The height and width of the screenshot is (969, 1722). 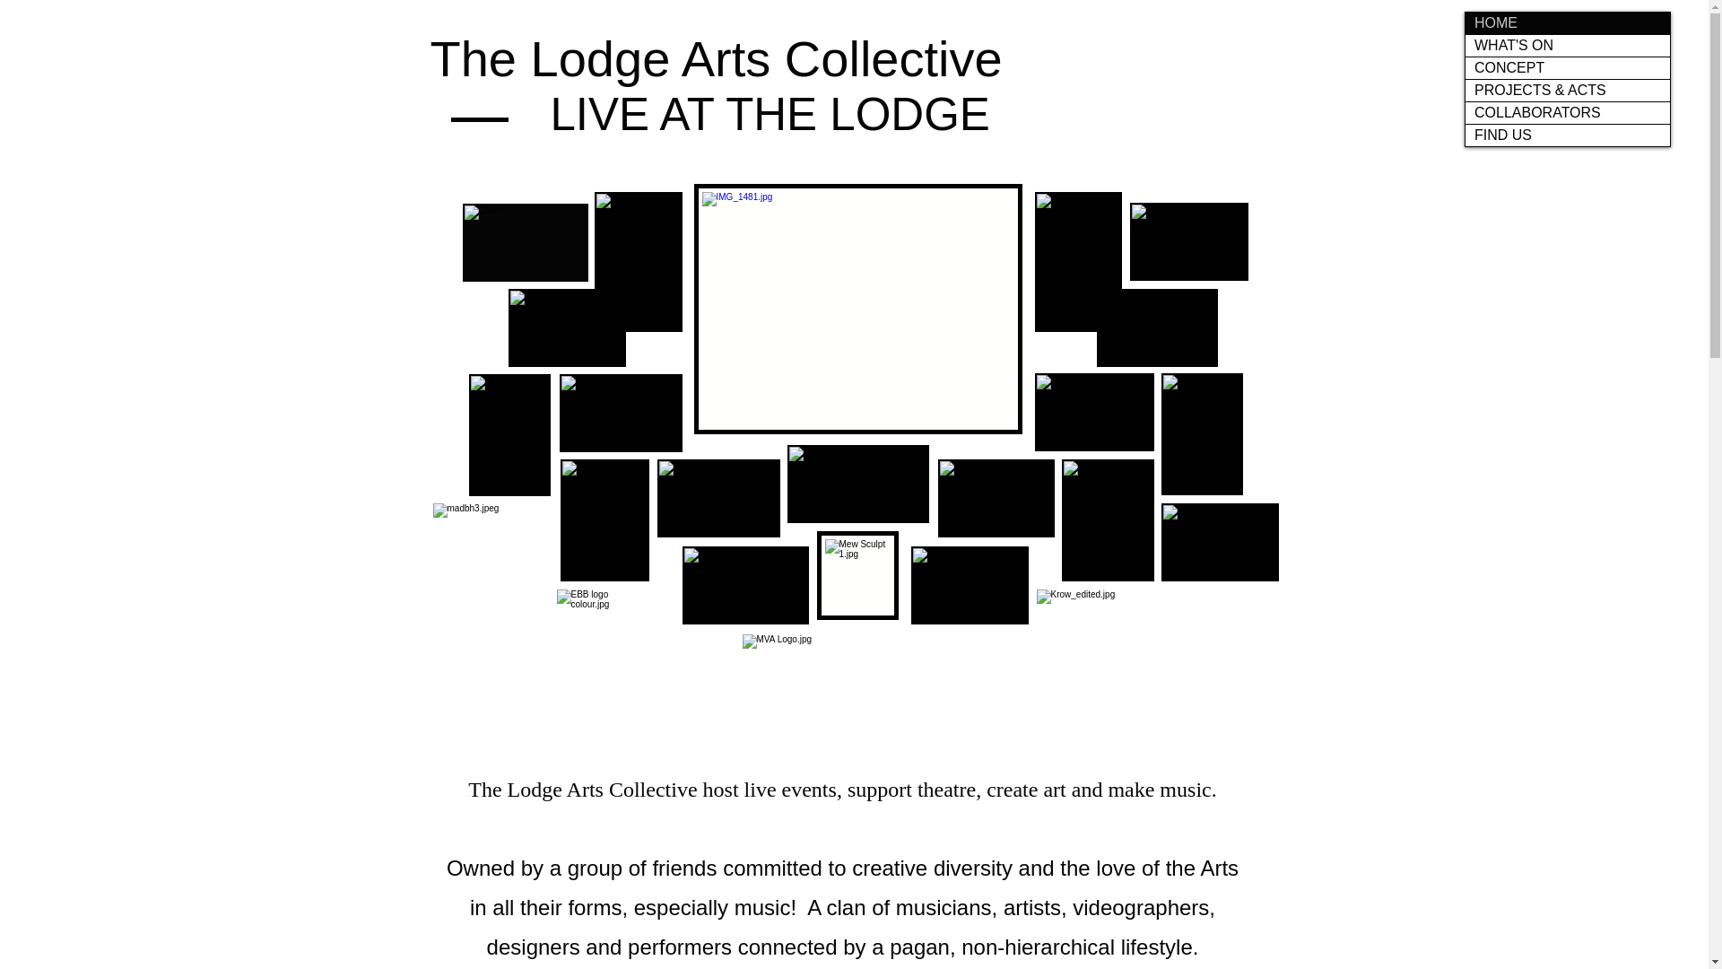 I want to click on WHAT'S ON, so click(x=1568, y=45).